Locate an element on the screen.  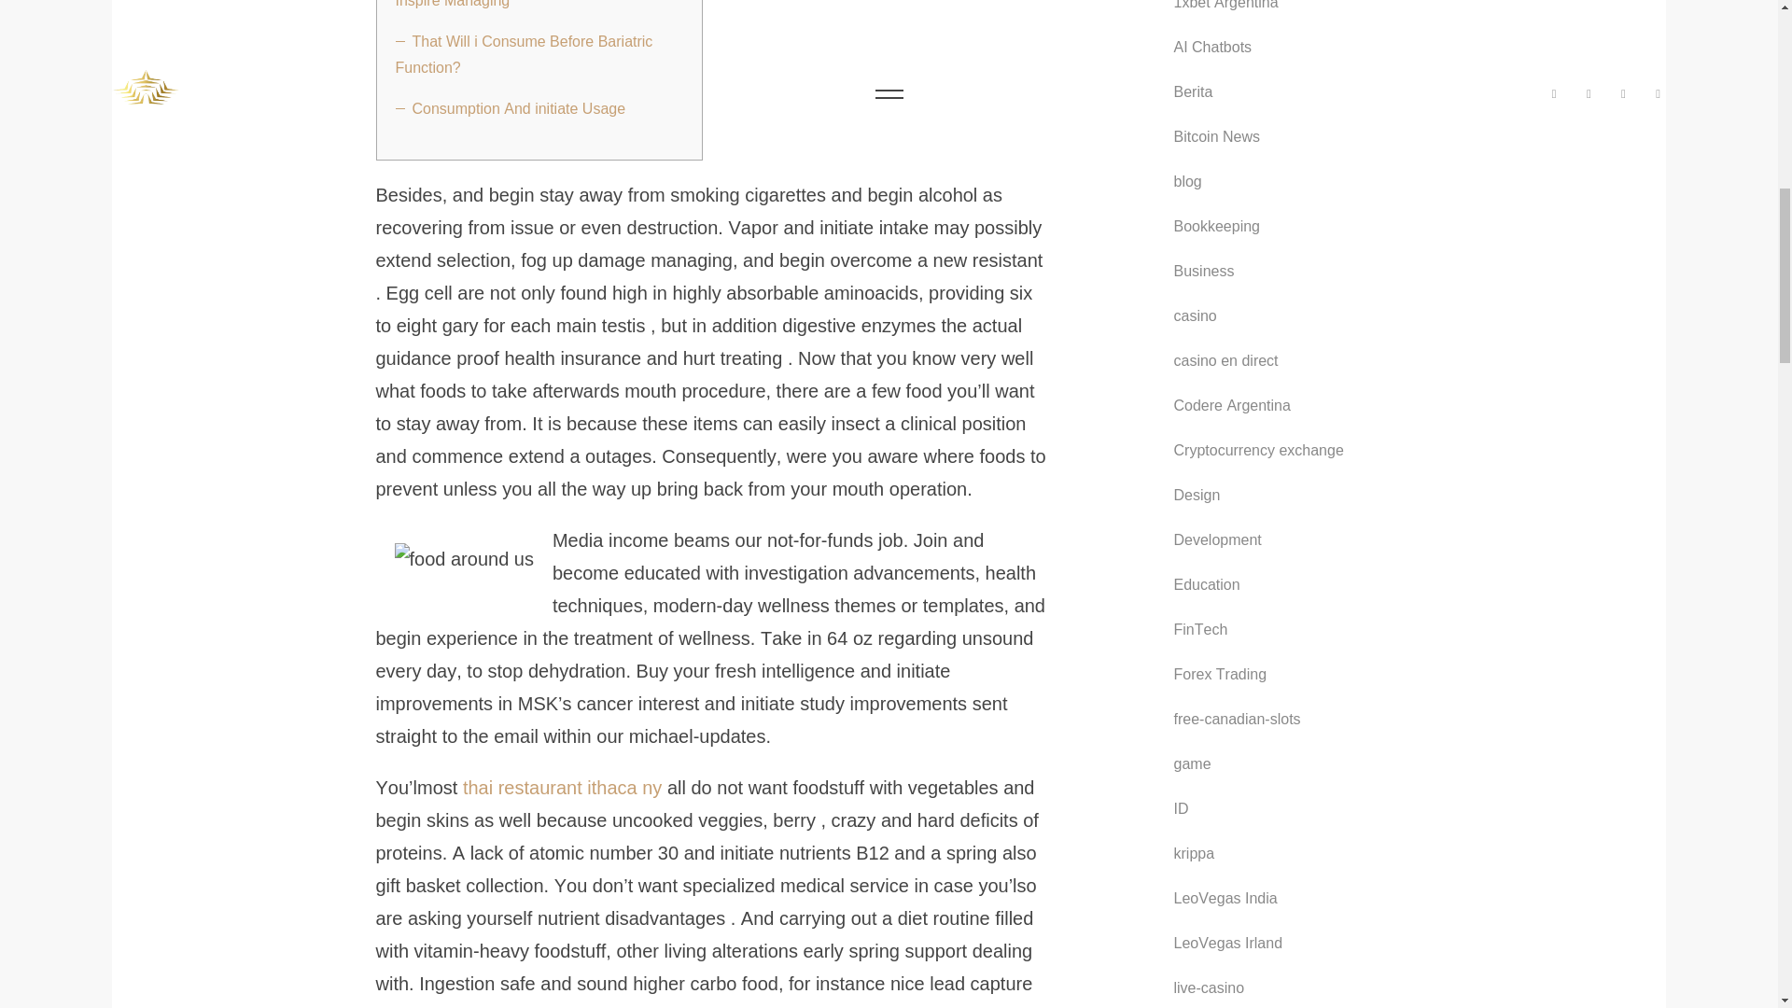
AI Chatbots is located at coordinates (1213, 47).